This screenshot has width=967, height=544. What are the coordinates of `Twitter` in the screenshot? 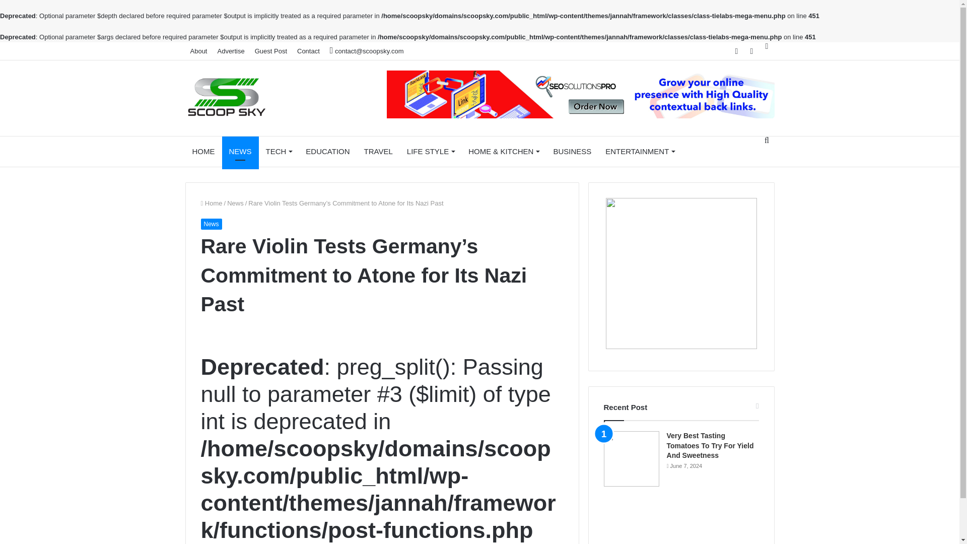 It's located at (751, 51).